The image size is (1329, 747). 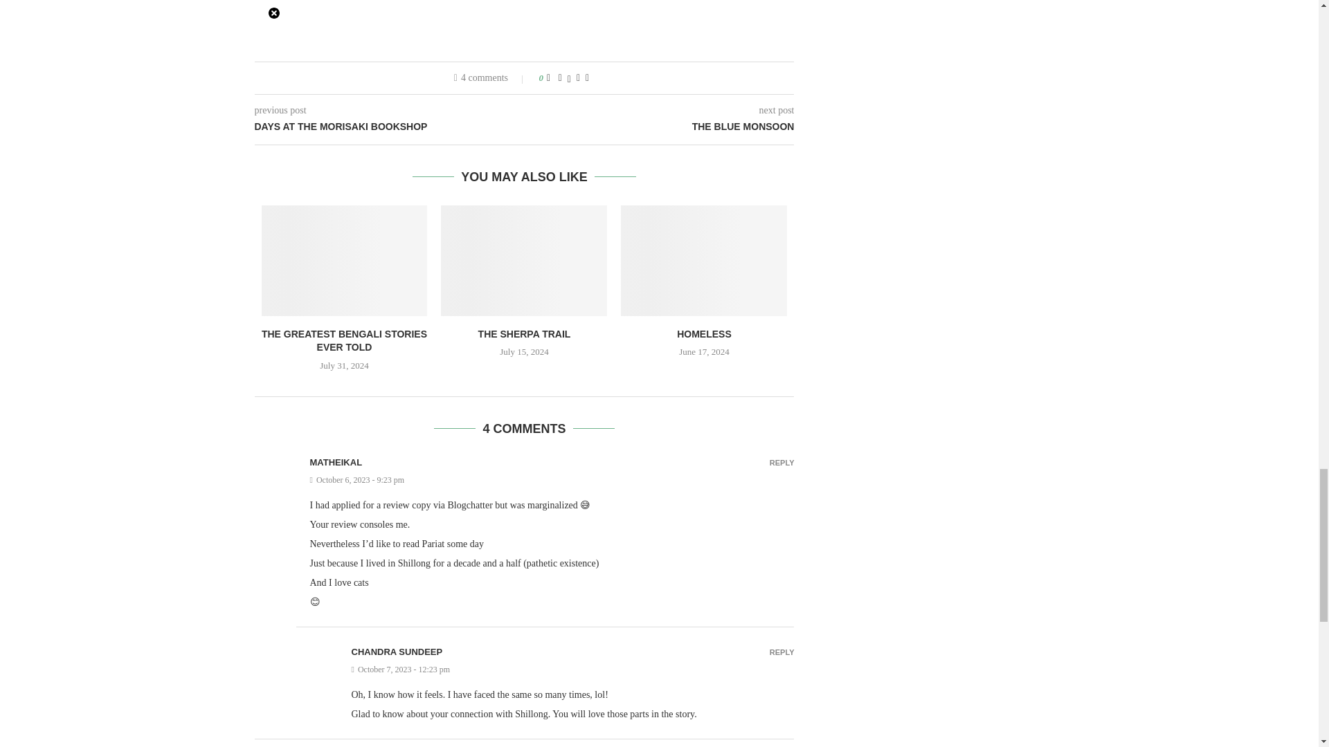 What do you see at coordinates (390, 127) in the screenshot?
I see `DAYS AT THE MORISAKI BOOKSHOP` at bounding box center [390, 127].